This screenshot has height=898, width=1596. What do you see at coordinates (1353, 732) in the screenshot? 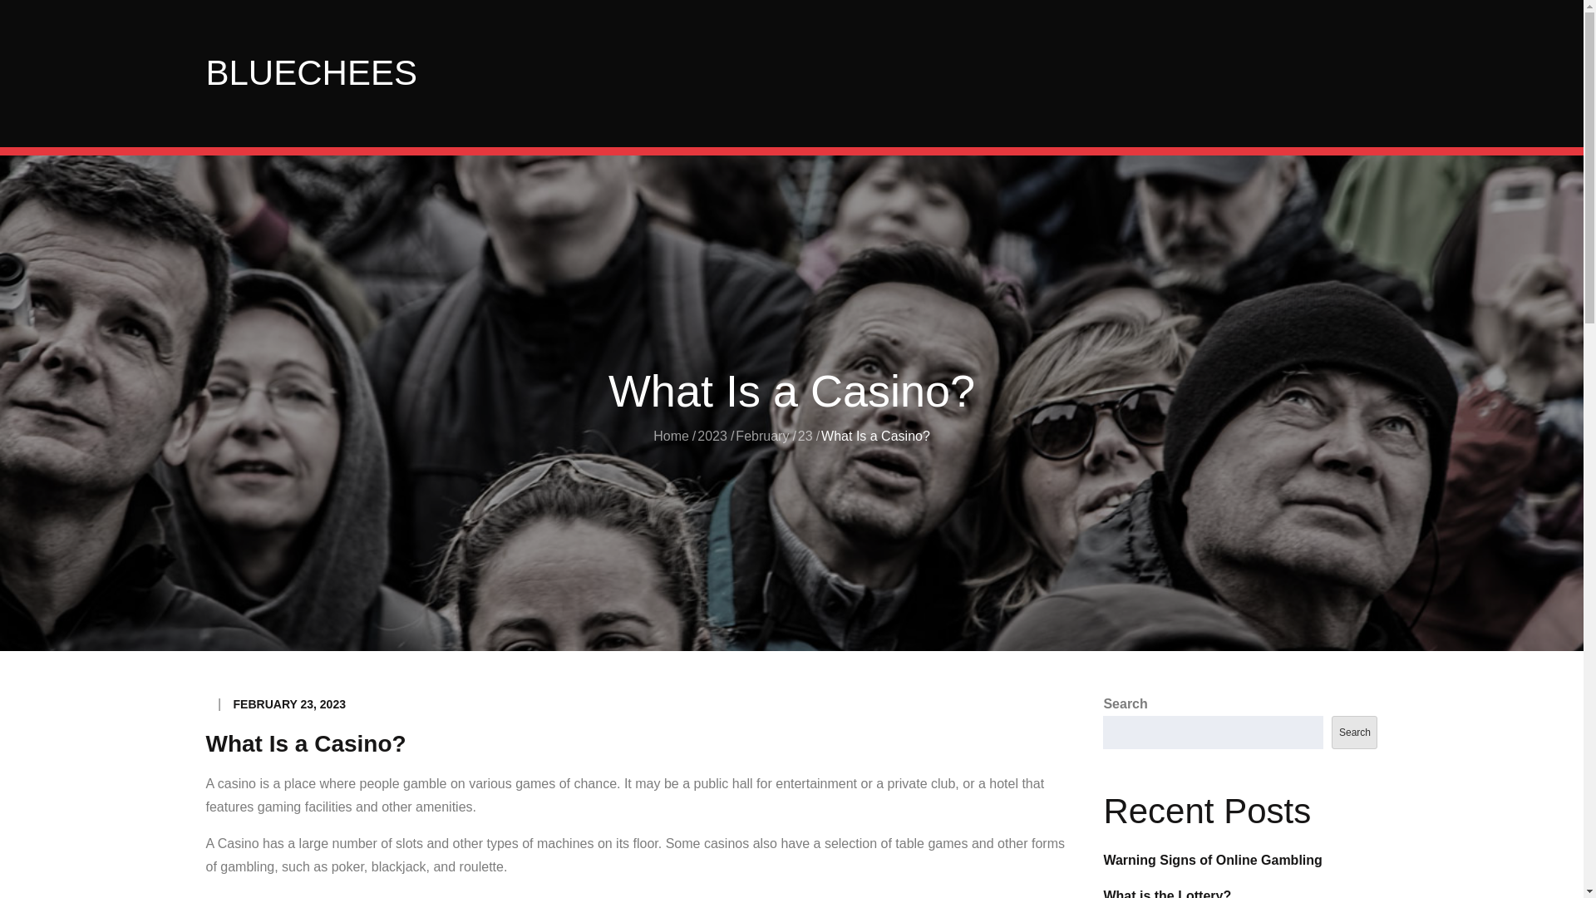
I see `Search` at bounding box center [1353, 732].